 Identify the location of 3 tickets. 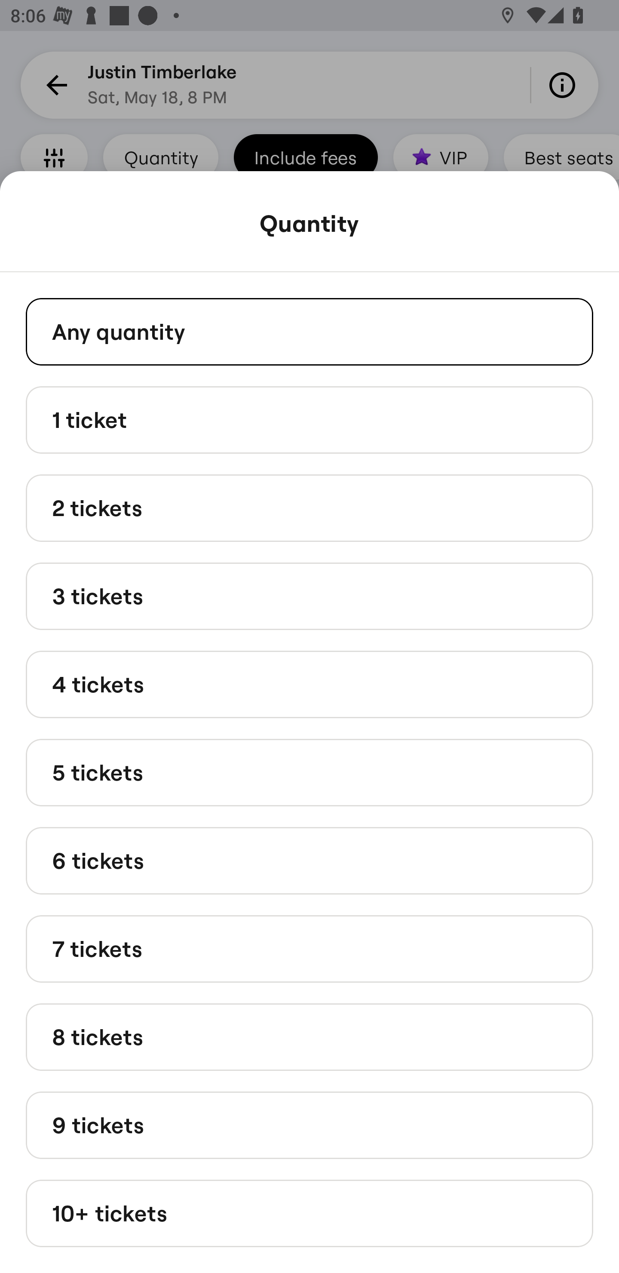
(309, 596).